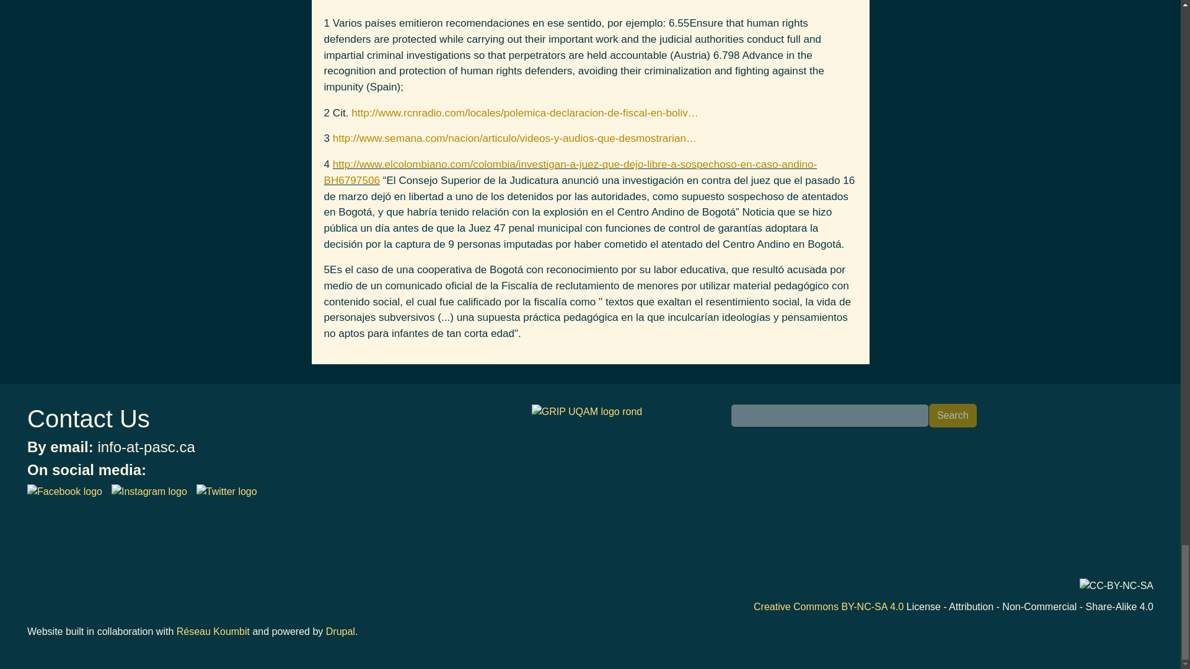 This screenshot has height=669, width=1190. Describe the element at coordinates (1116, 586) in the screenshot. I see `CC-BY-NC-SA` at that location.